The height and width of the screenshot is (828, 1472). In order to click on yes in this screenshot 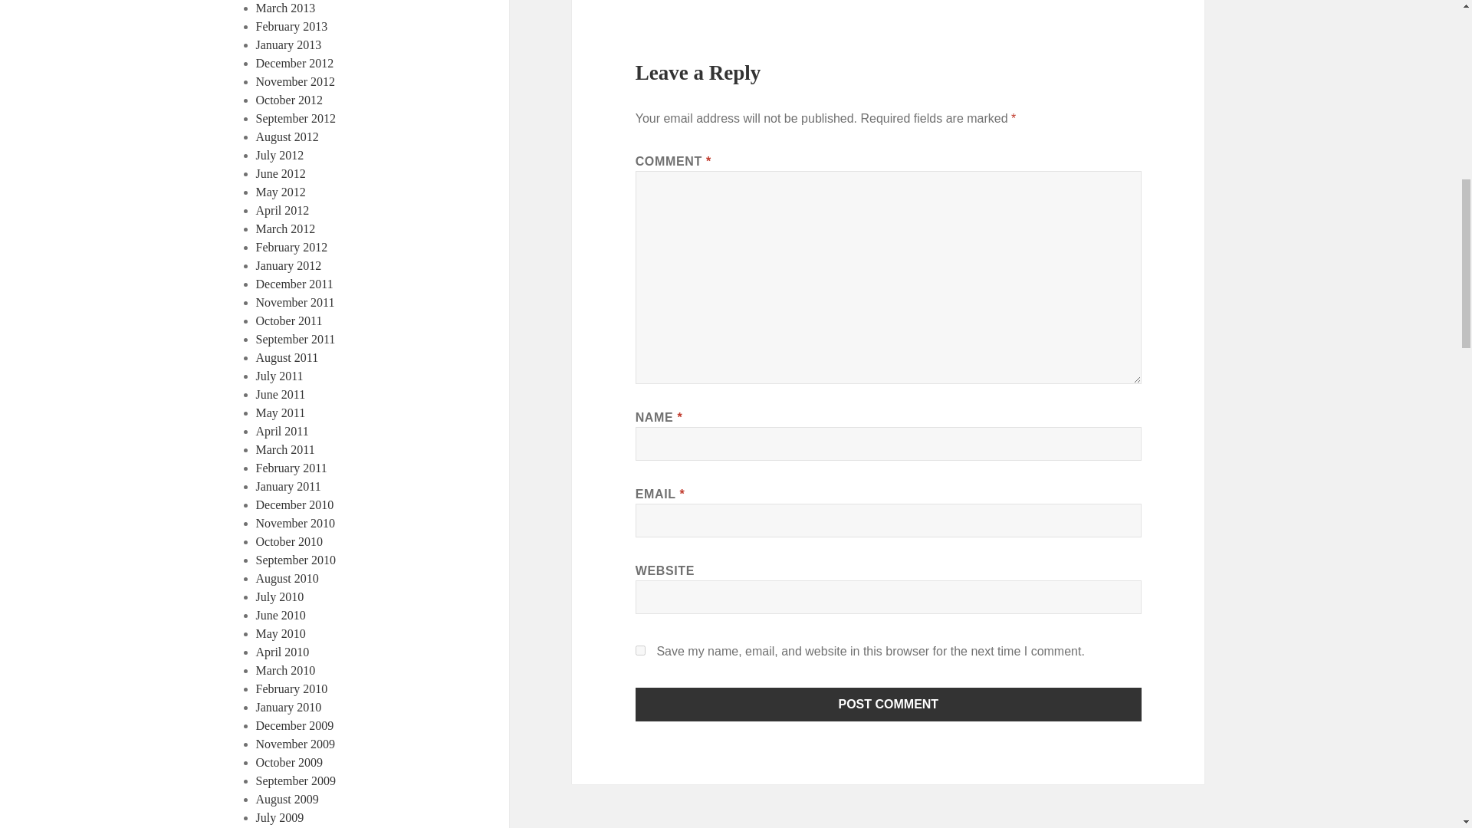, I will do `click(641, 650)`.